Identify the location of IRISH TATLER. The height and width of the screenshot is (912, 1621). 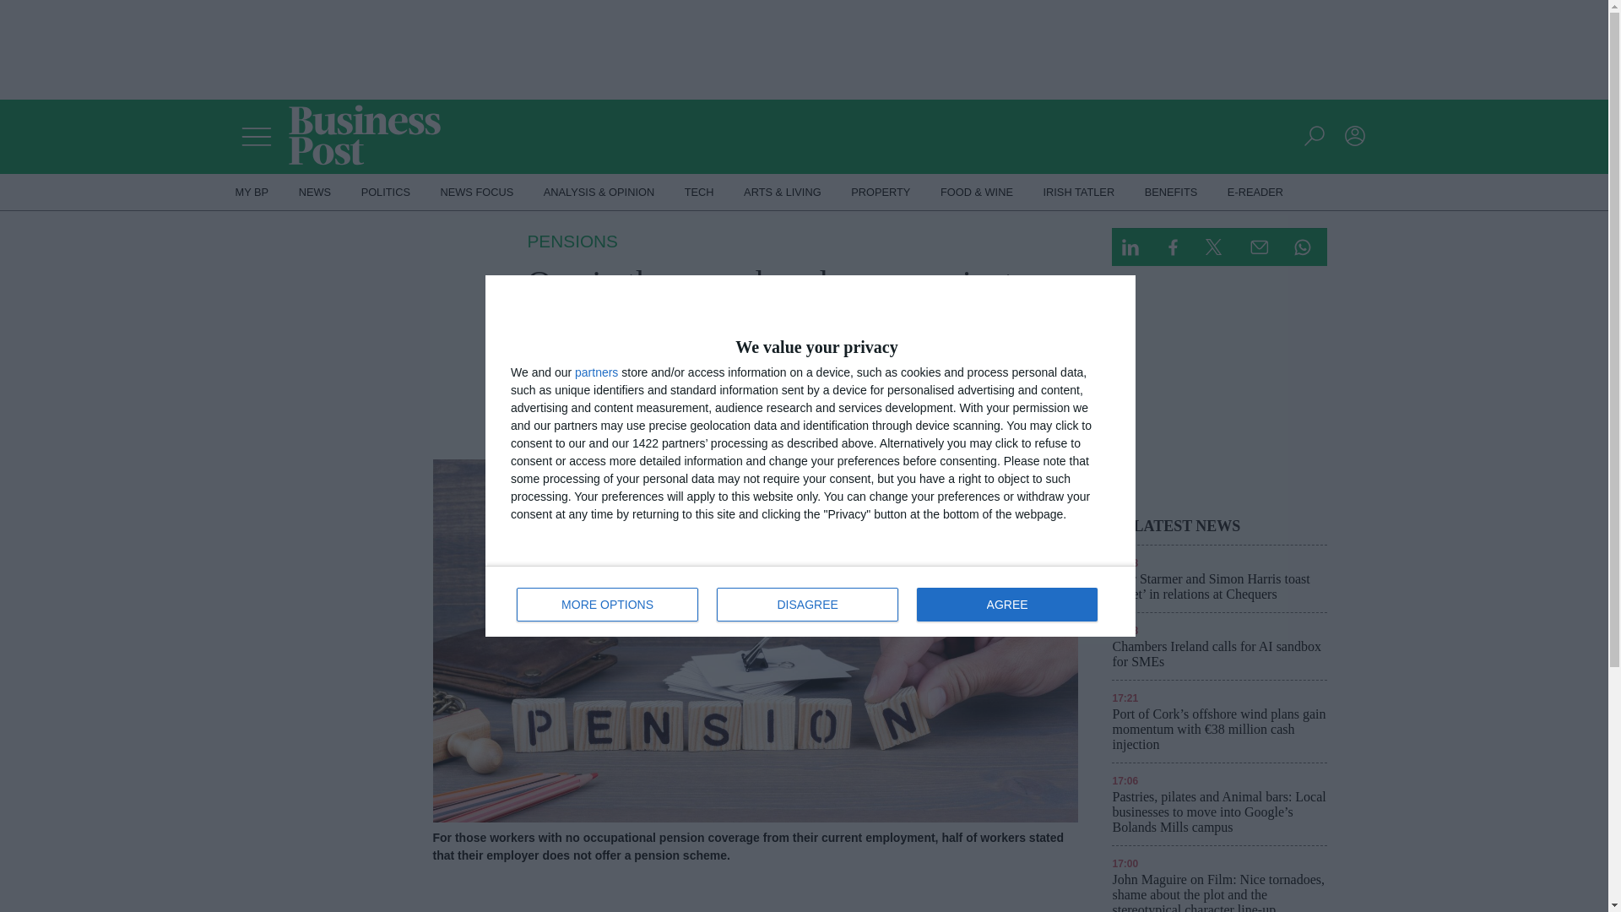
(1079, 193).